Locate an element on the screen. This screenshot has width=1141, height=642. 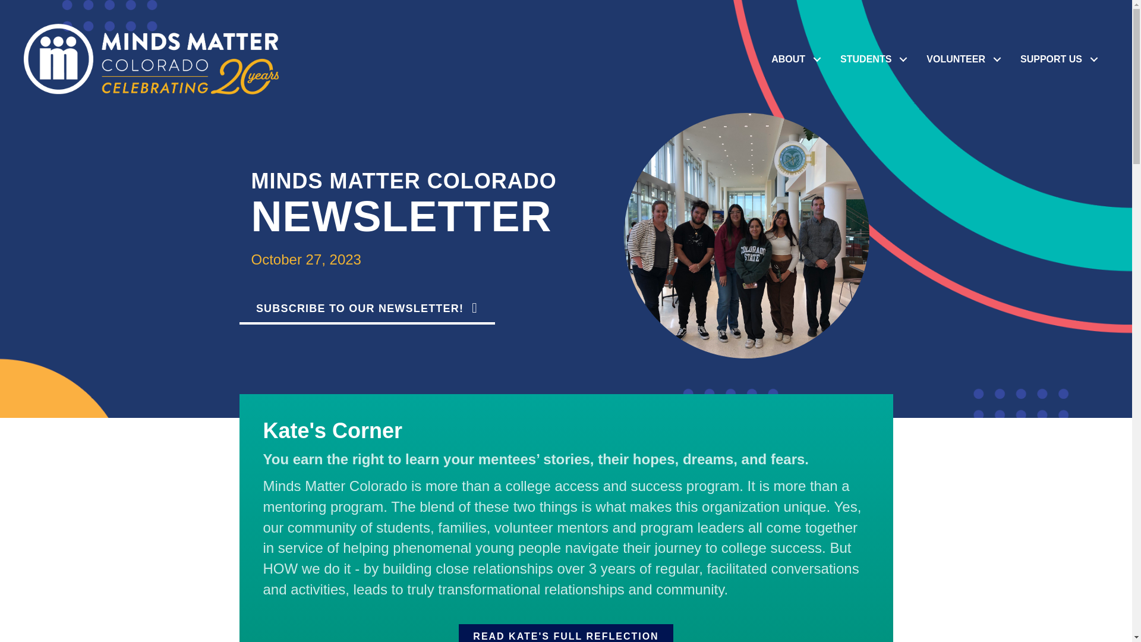
READ KATE'S FULL REFLECTION is located at coordinates (566, 632).